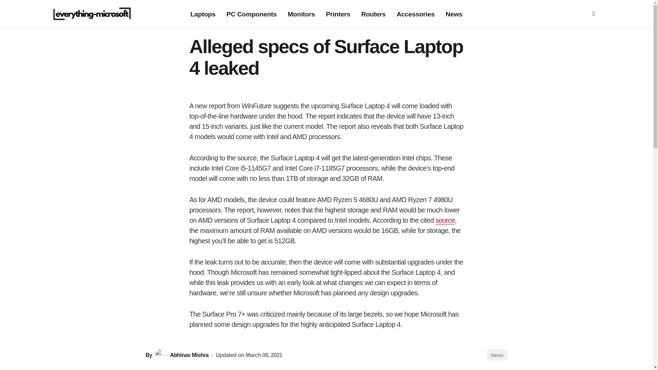 This screenshot has width=658, height=370. I want to click on Monitors, so click(302, 14).